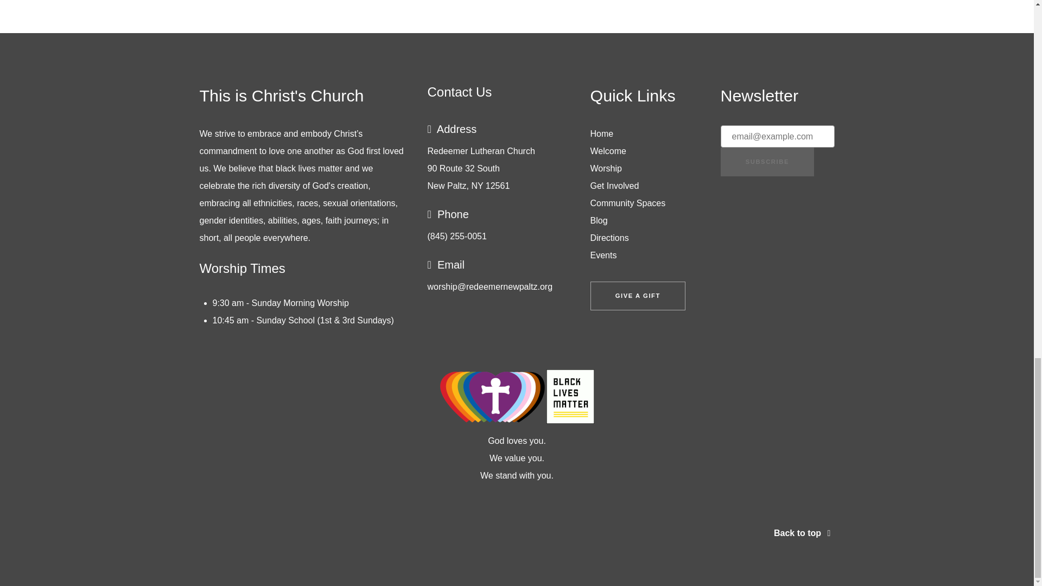  What do you see at coordinates (243, 268) in the screenshot?
I see `Worship Times` at bounding box center [243, 268].